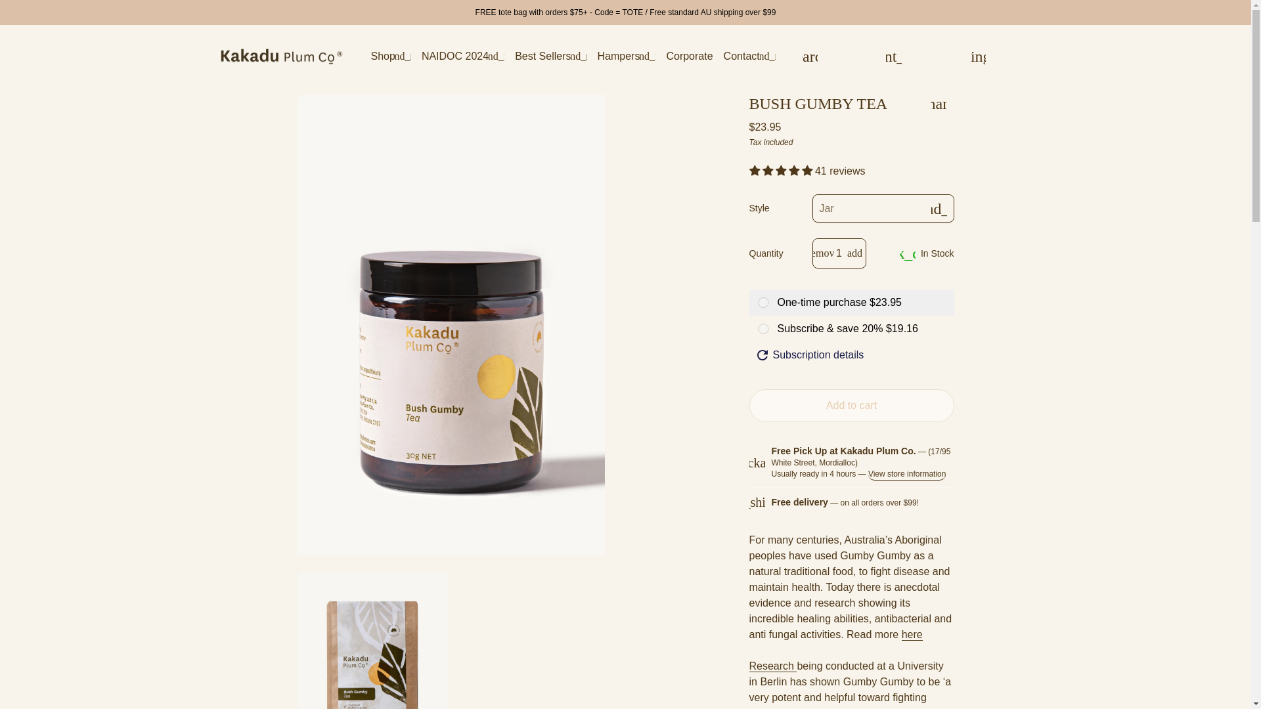  What do you see at coordinates (763, 328) in the screenshot?
I see `subscription` at bounding box center [763, 328].